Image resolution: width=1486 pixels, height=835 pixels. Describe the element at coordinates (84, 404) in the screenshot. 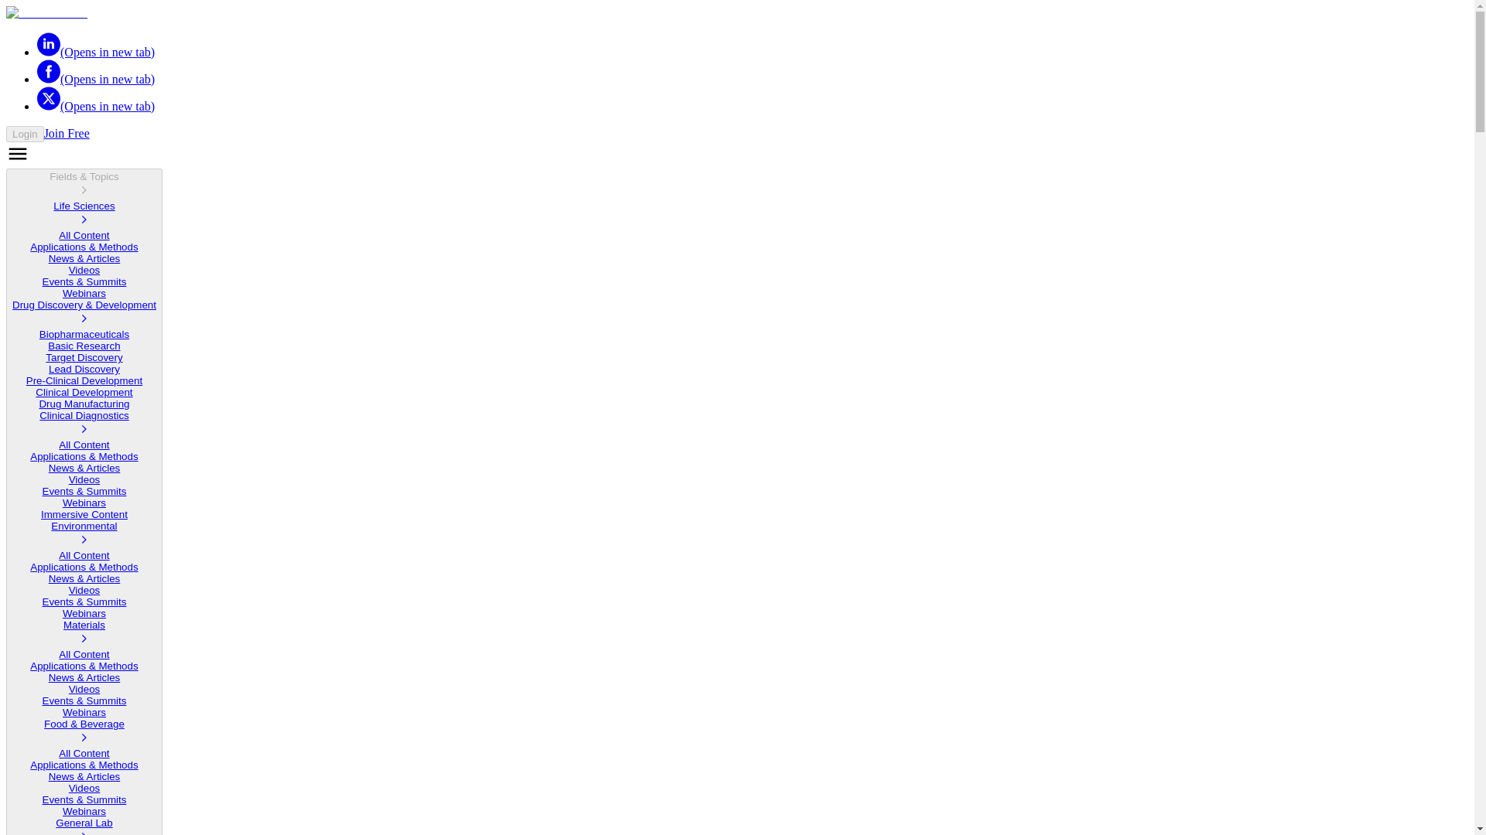

I see `Drug Manufacturing` at that location.